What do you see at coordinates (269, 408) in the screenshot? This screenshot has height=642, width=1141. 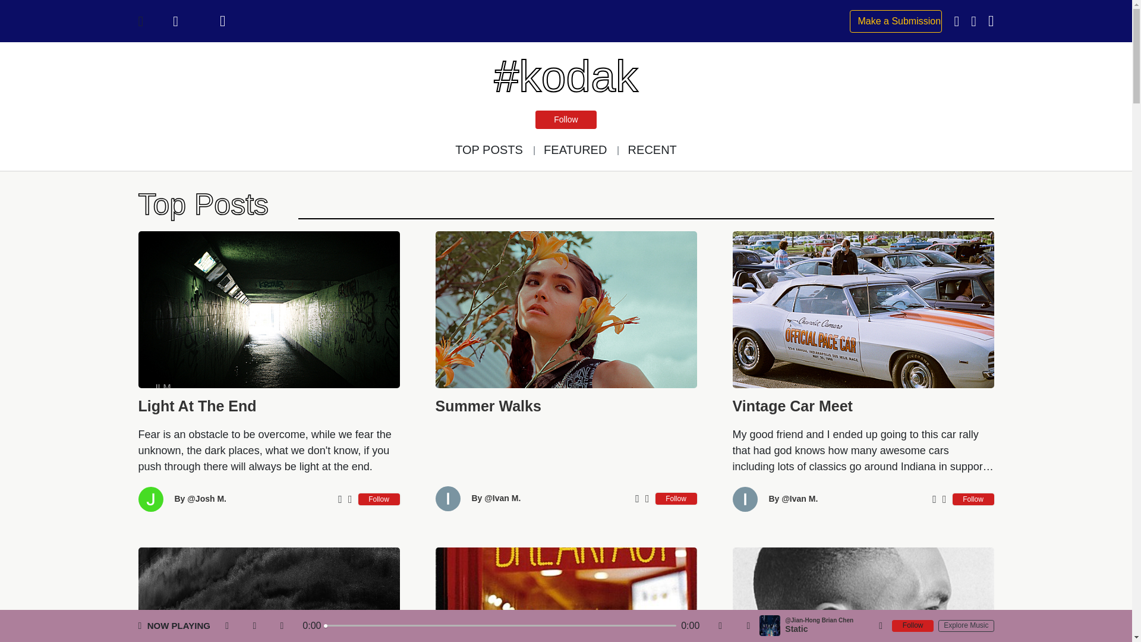 I see `Light at the end` at bounding box center [269, 408].